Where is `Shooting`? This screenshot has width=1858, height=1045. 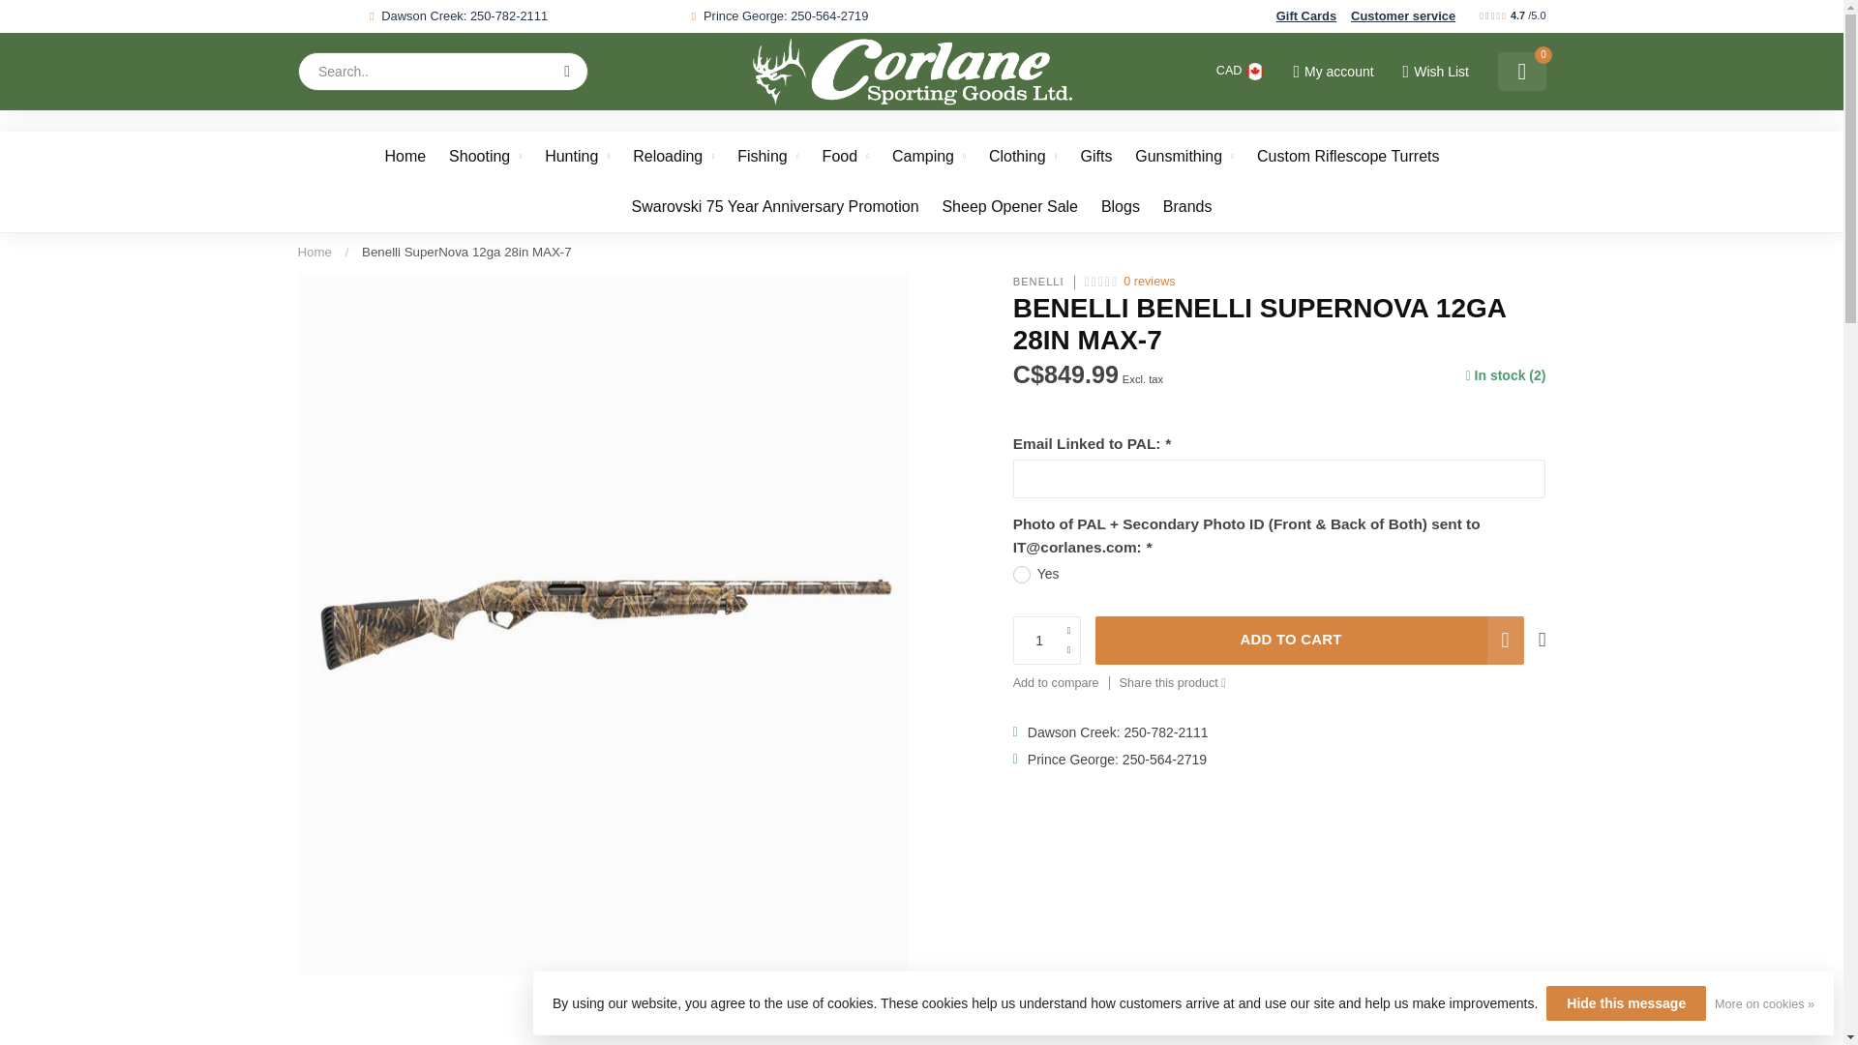 Shooting is located at coordinates (486, 157).